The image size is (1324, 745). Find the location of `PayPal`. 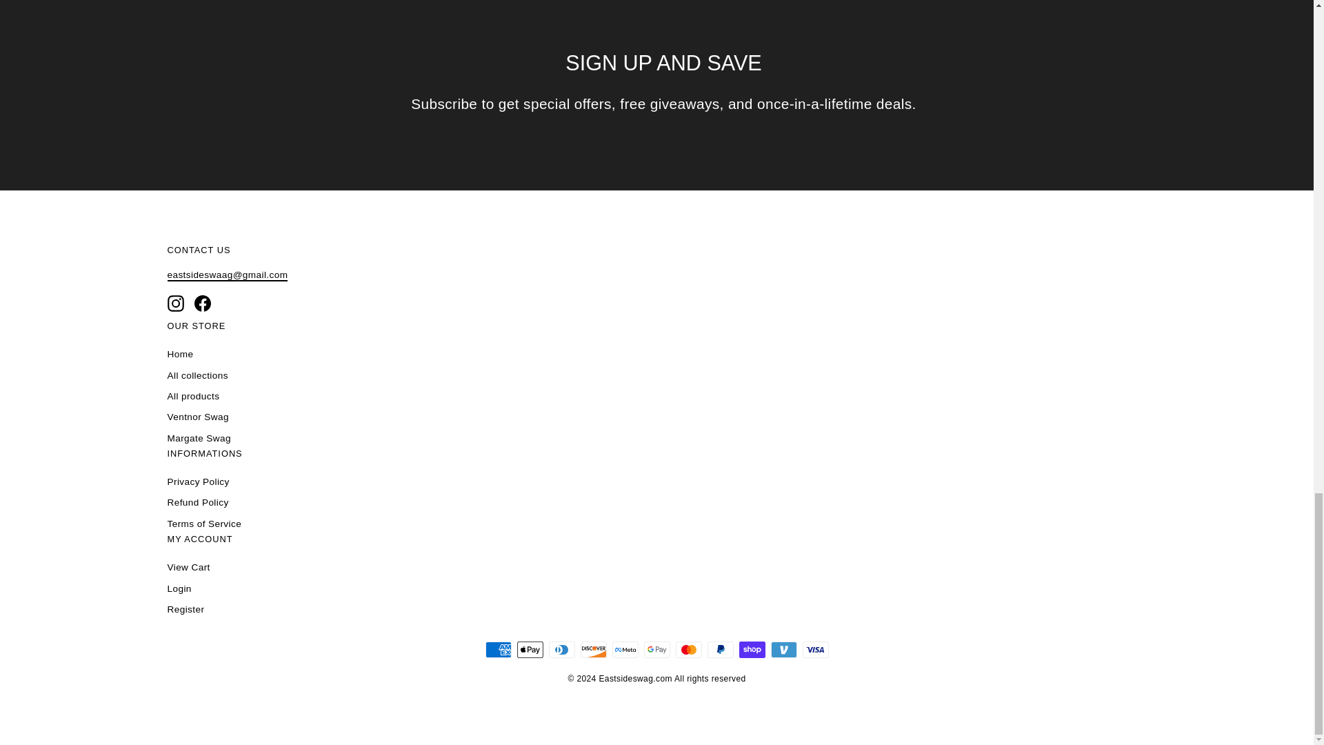

PayPal is located at coordinates (720, 649).